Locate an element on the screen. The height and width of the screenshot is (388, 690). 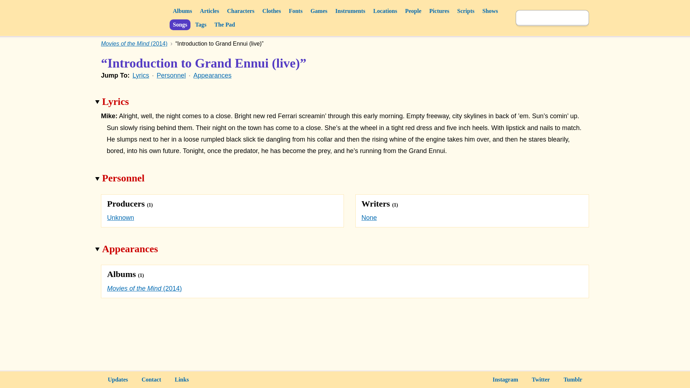
The Pad is located at coordinates (224, 25).